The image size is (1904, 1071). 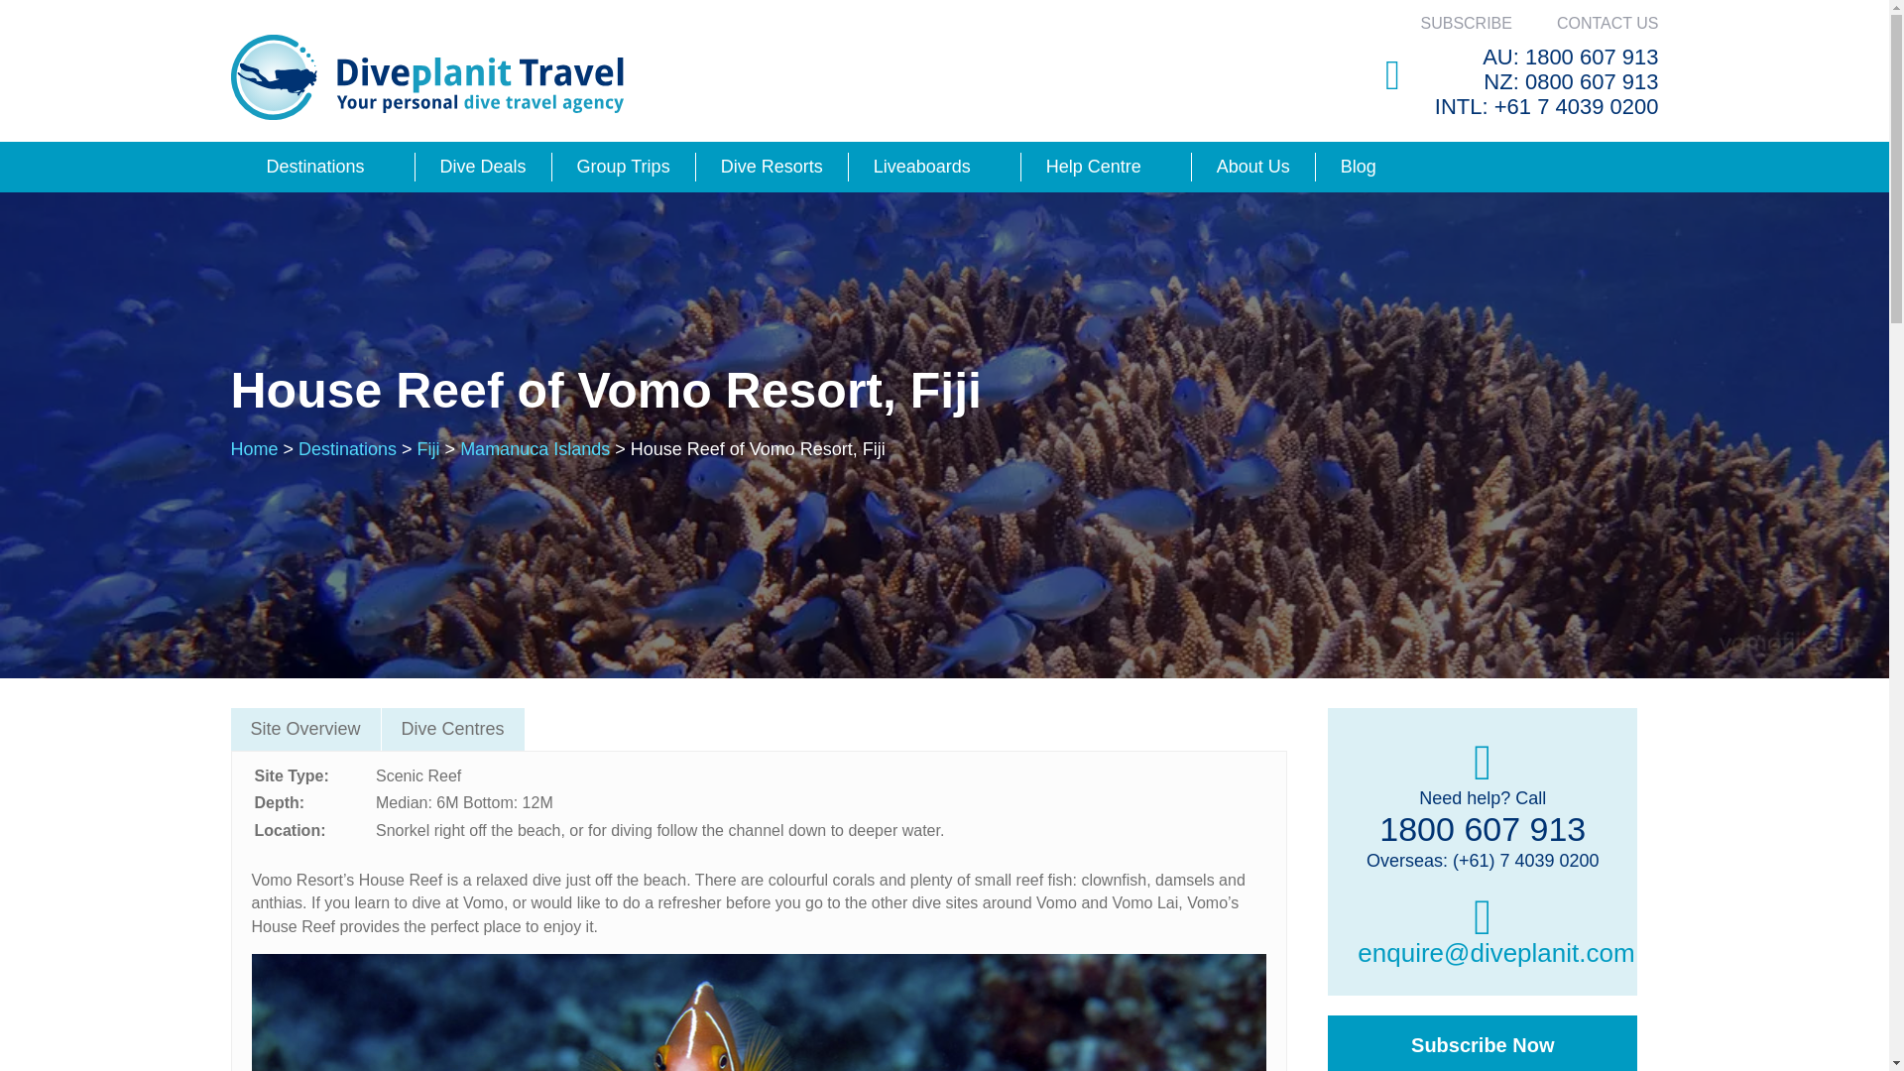 I want to click on Search, so click(x=1634, y=163).